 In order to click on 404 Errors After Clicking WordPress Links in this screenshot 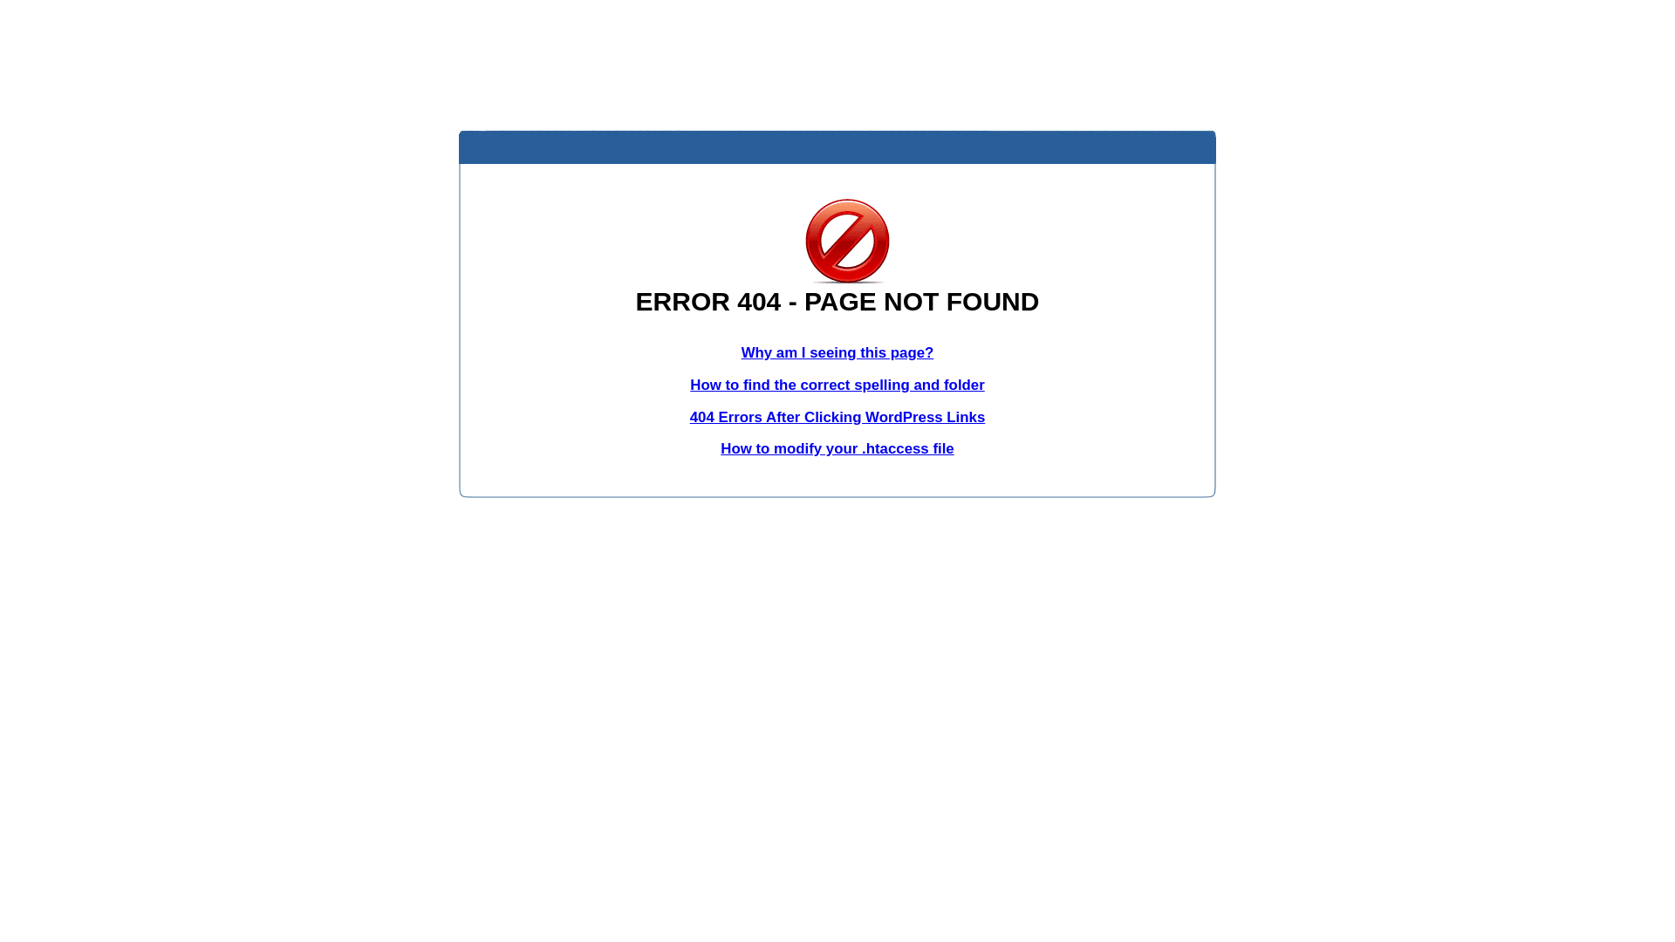, I will do `click(837, 417)`.